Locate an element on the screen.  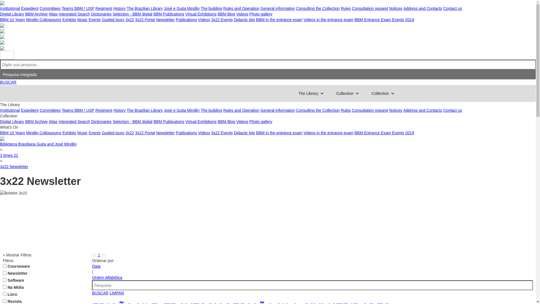
3x22 is located at coordinates (130, 133).